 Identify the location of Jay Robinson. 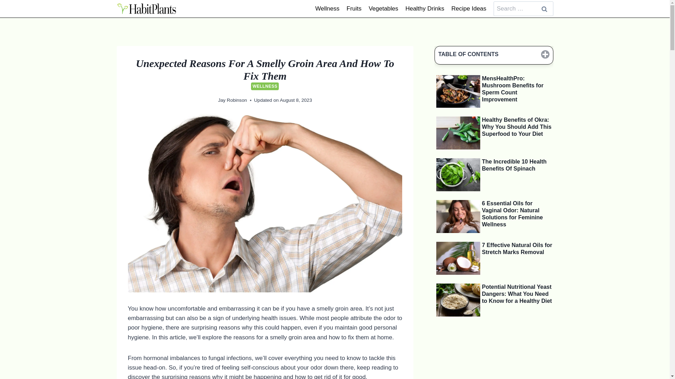
(232, 100).